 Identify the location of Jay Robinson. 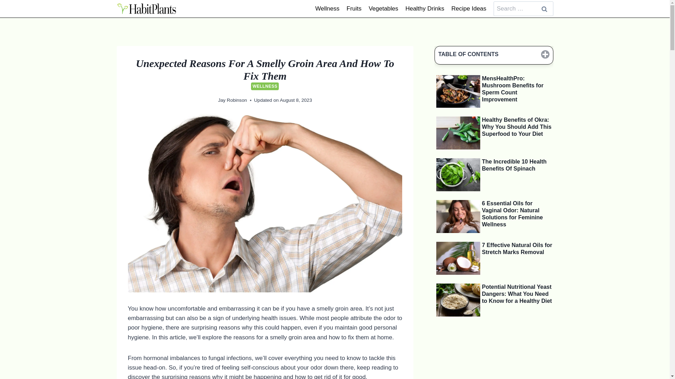
(232, 100).